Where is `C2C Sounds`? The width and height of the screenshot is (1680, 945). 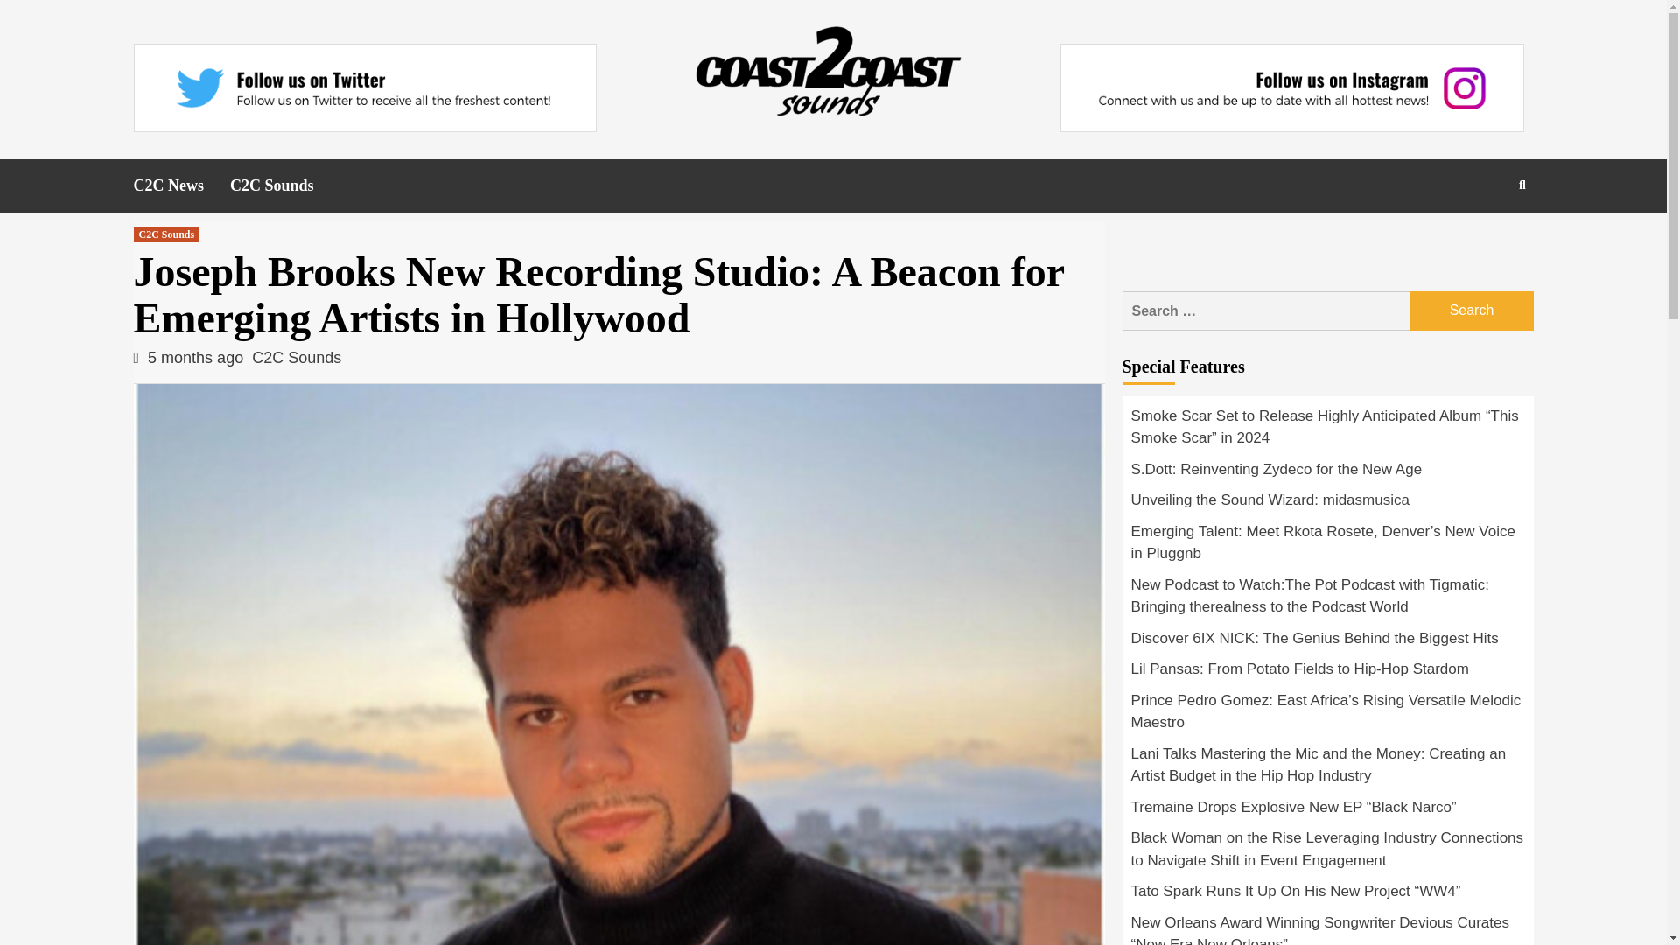
C2C Sounds is located at coordinates (285, 185).